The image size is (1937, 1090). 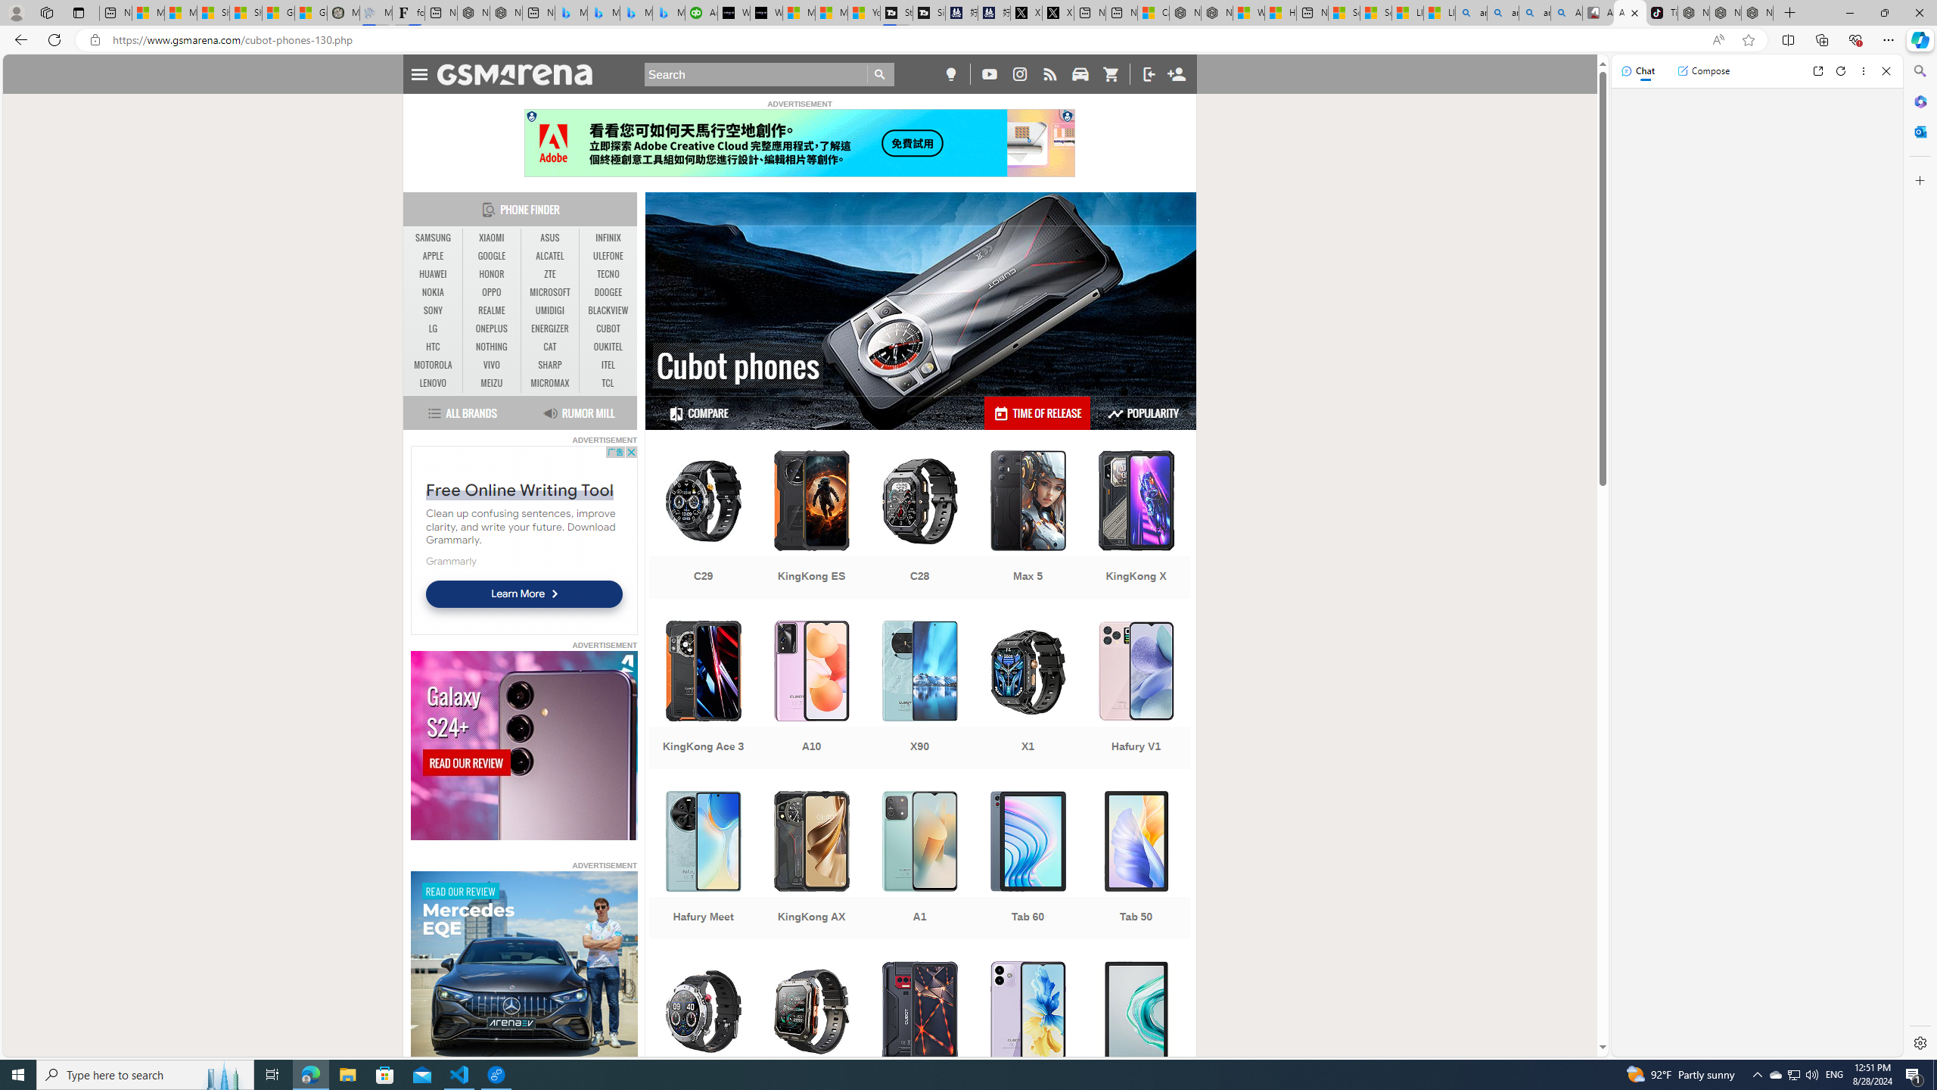 What do you see at coordinates (608, 256) in the screenshot?
I see `ULEFONE` at bounding box center [608, 256].